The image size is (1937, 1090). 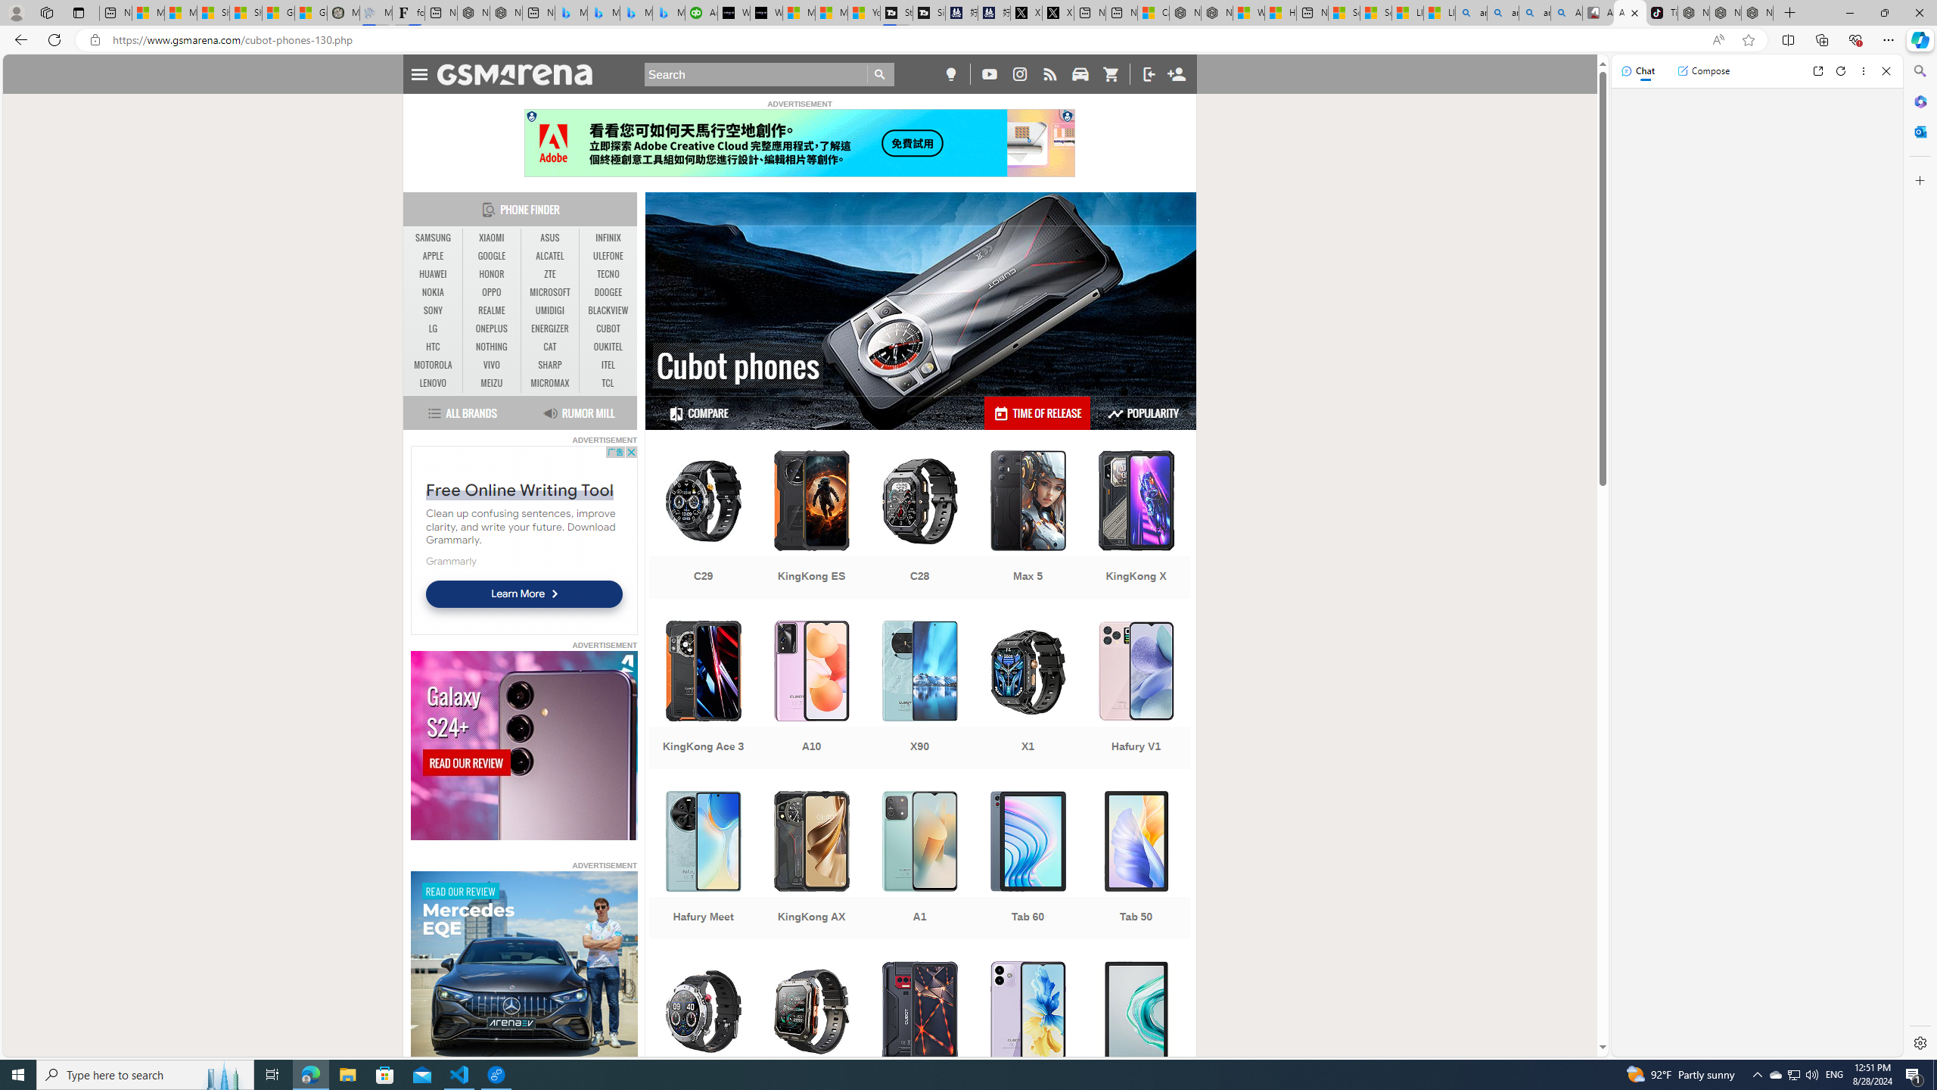 What do you see at coordinates (608, 256) in the screenshot?
I see `ULEFONE` at bounding box center [608, 256].